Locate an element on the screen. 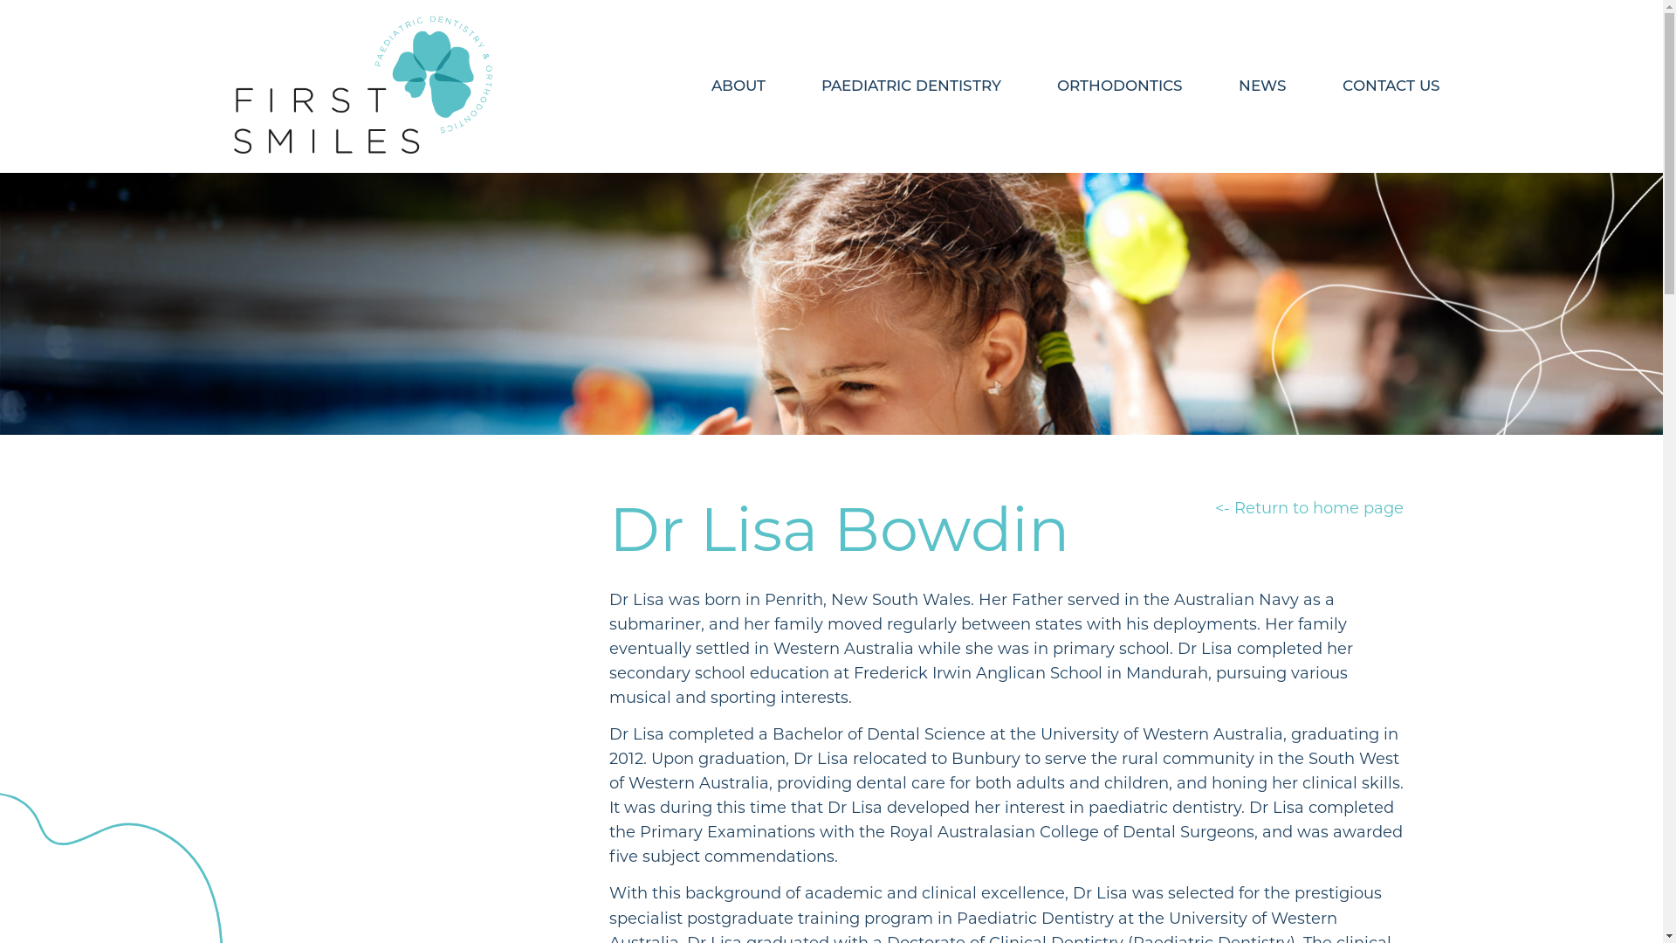  ORTHODONTICS is located at coordinates (1119, 86).